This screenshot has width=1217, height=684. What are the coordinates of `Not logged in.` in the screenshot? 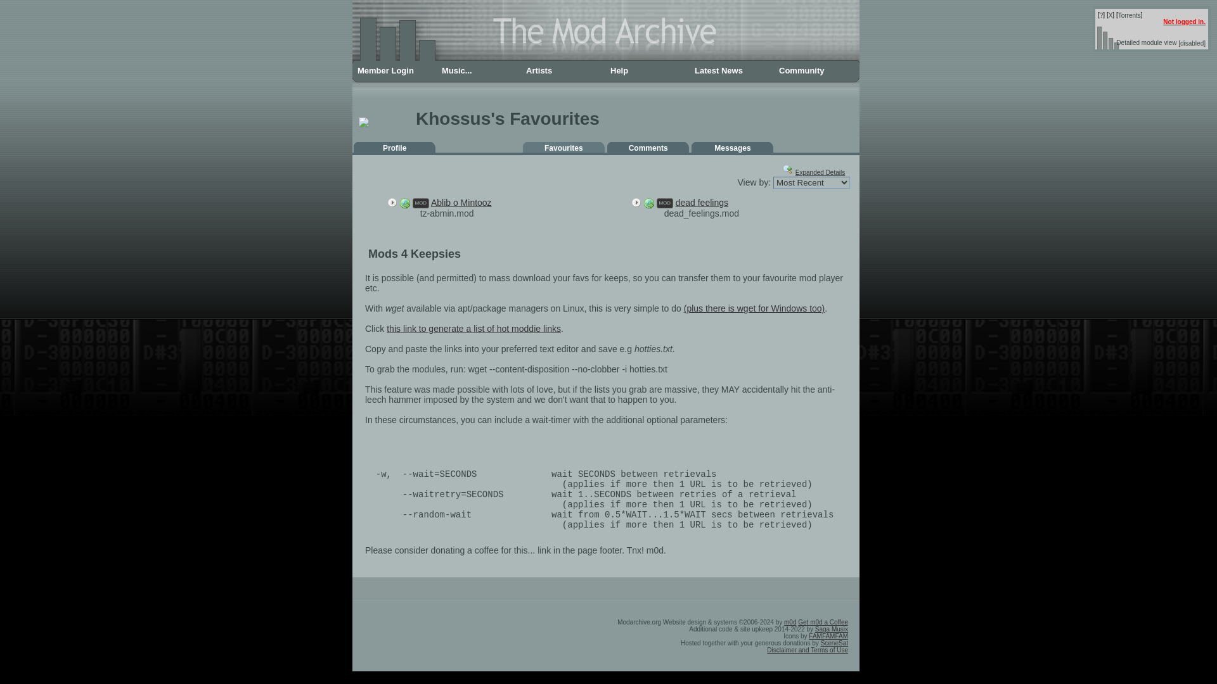 It's located at (1184, 22).